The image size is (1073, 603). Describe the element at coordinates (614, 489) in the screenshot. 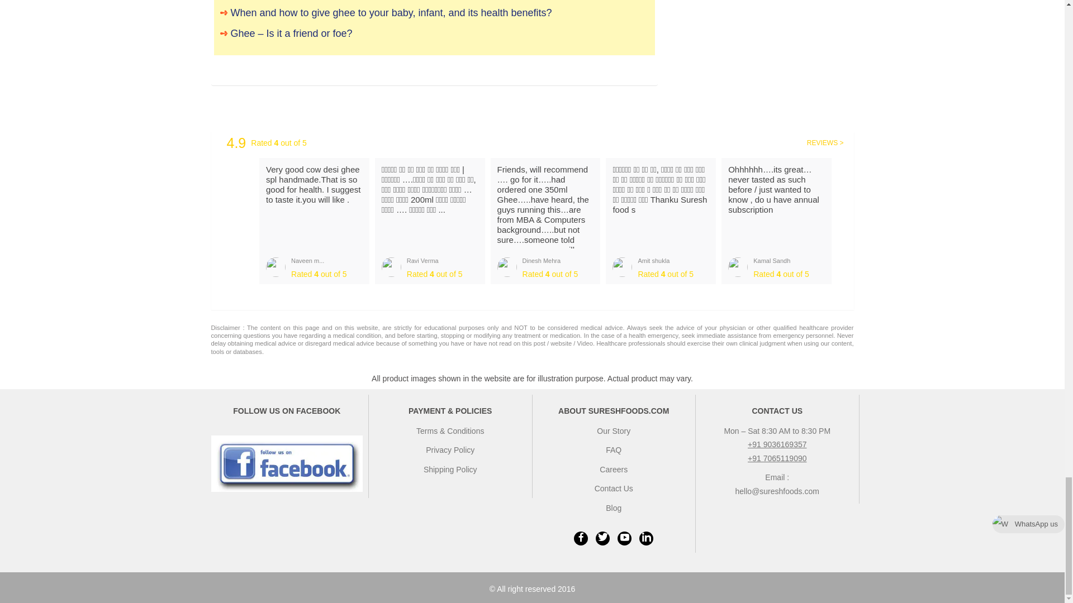

I see `Contact Us` at that location.